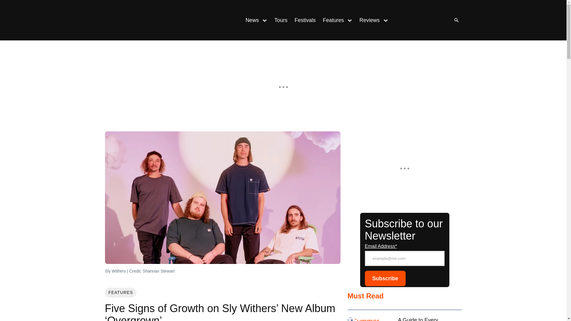 The image size is (571, 321). Describe the element at coordinates (331, 20) in the screenshot. I see `Features` at that location.